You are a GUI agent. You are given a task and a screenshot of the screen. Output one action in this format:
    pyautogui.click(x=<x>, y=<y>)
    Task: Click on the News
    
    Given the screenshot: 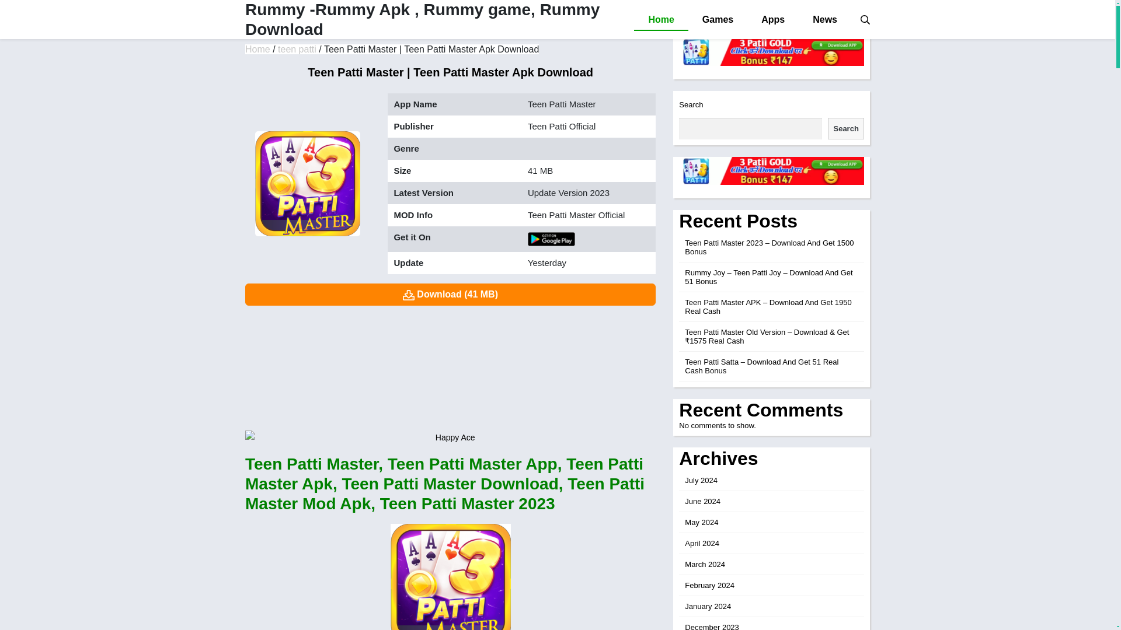 What is the action you would take?
    pyautogui.click(x=824, y=20)
    